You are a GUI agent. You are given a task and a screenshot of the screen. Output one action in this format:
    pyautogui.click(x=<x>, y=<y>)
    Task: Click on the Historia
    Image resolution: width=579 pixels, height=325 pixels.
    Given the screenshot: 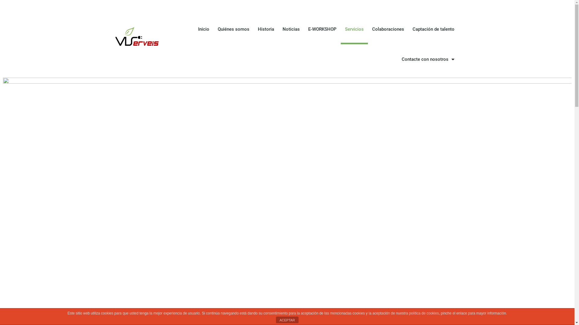 What is the action you would take?
    pyautogui.click(x=266, y=29)
    